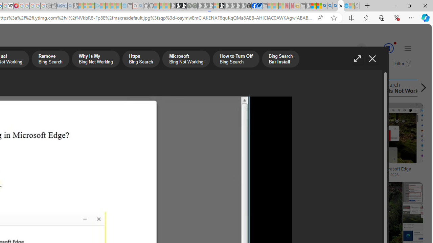 This screenshot has width=433, height=243. I want to click on Services - Maintenance | Sky Blue Bikes - Sky Blue Bikes, so click(346, 6).